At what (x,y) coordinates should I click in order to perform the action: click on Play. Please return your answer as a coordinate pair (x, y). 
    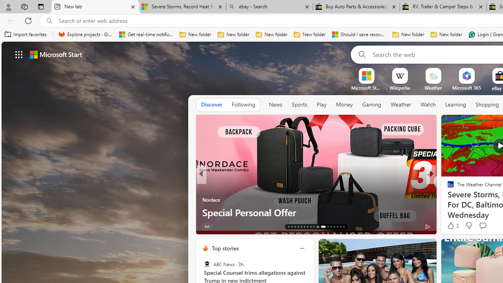
    Looking at the image, I should click on (321, 105).